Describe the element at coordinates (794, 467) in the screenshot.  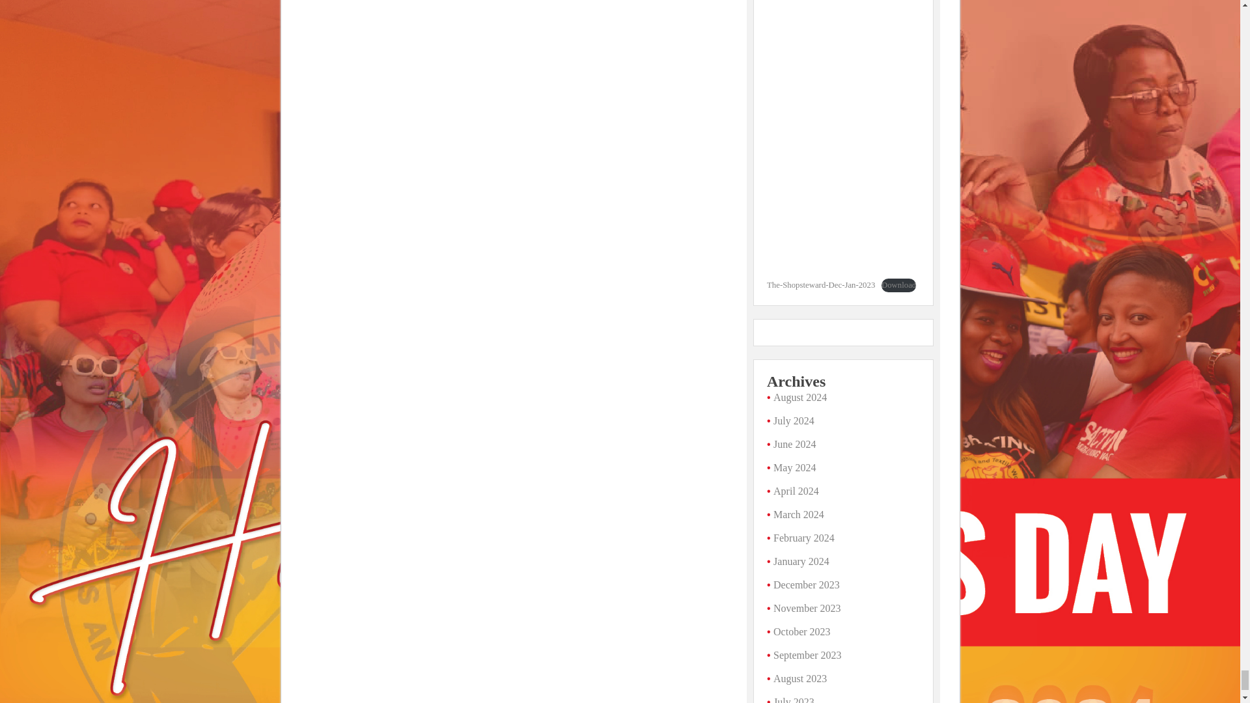
I see `May 2024` at that location.